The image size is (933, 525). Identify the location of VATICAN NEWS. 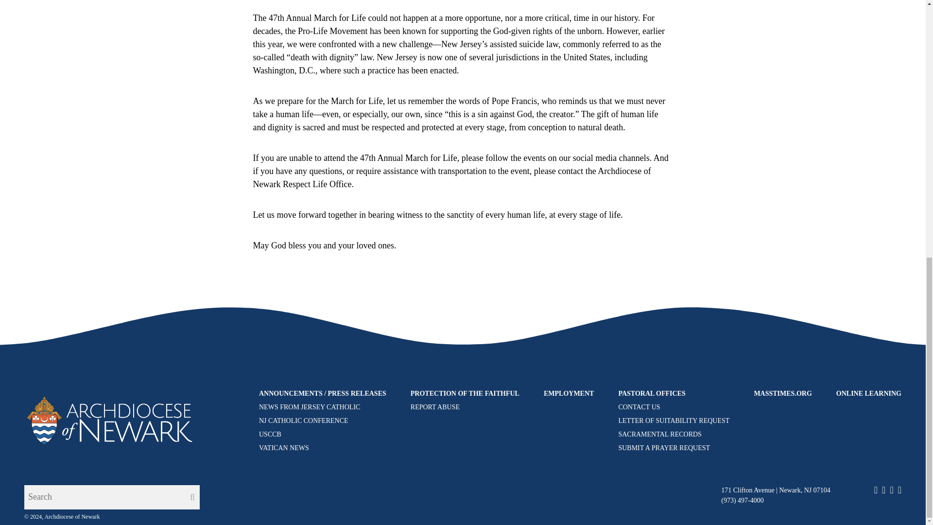
(284, 447).